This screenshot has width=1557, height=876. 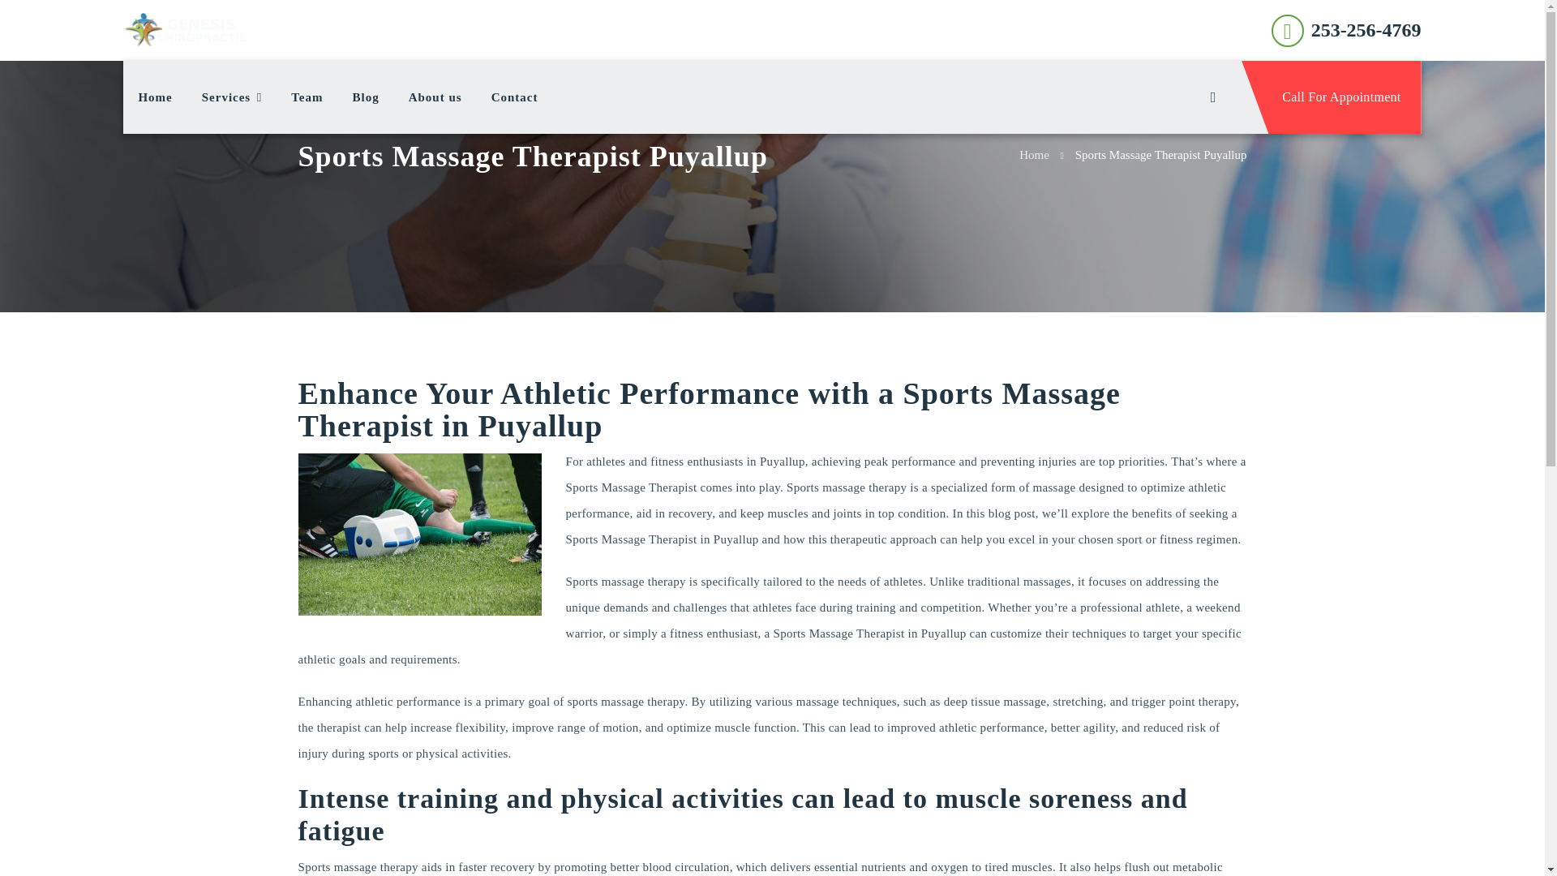 What do you see at coordinates (365, 97) in the screenshot?
I see `Blog` at bounding box center [365, 97].